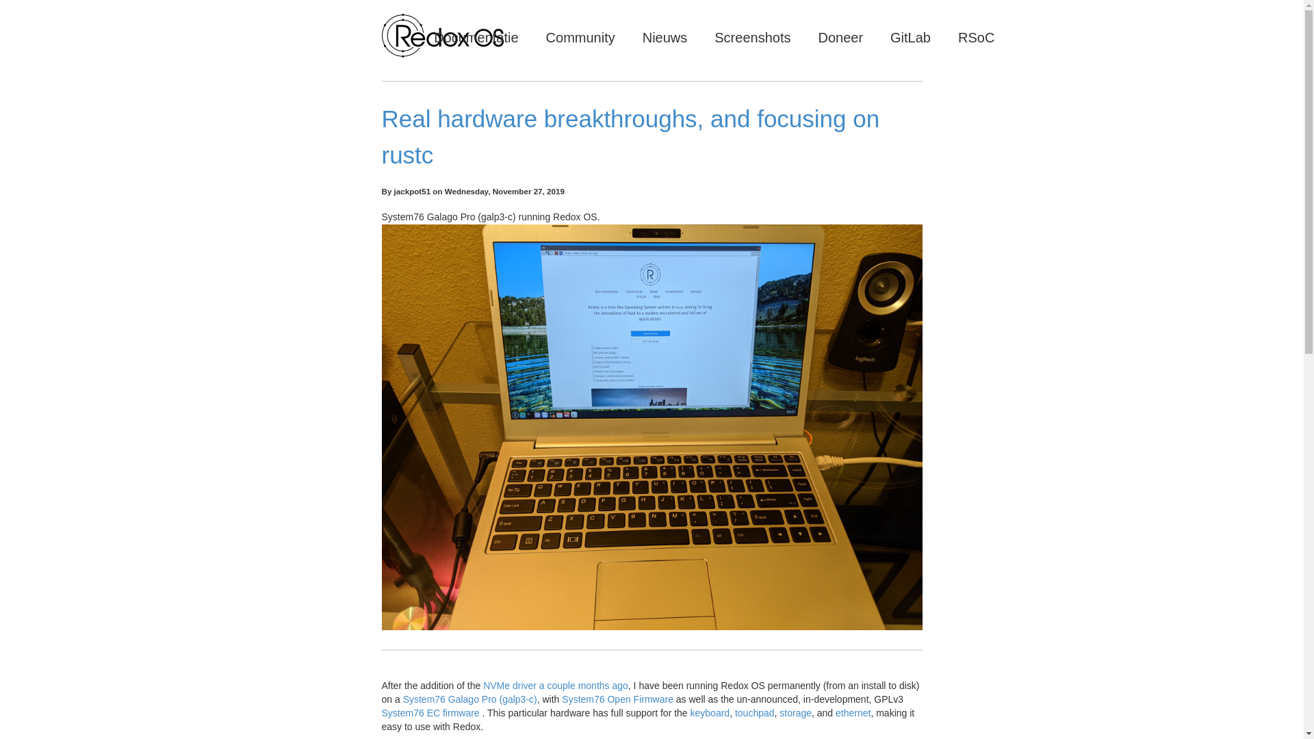 This screenshot has width=1314, height=739. I want to click on Documentatie, so click(475, 37).